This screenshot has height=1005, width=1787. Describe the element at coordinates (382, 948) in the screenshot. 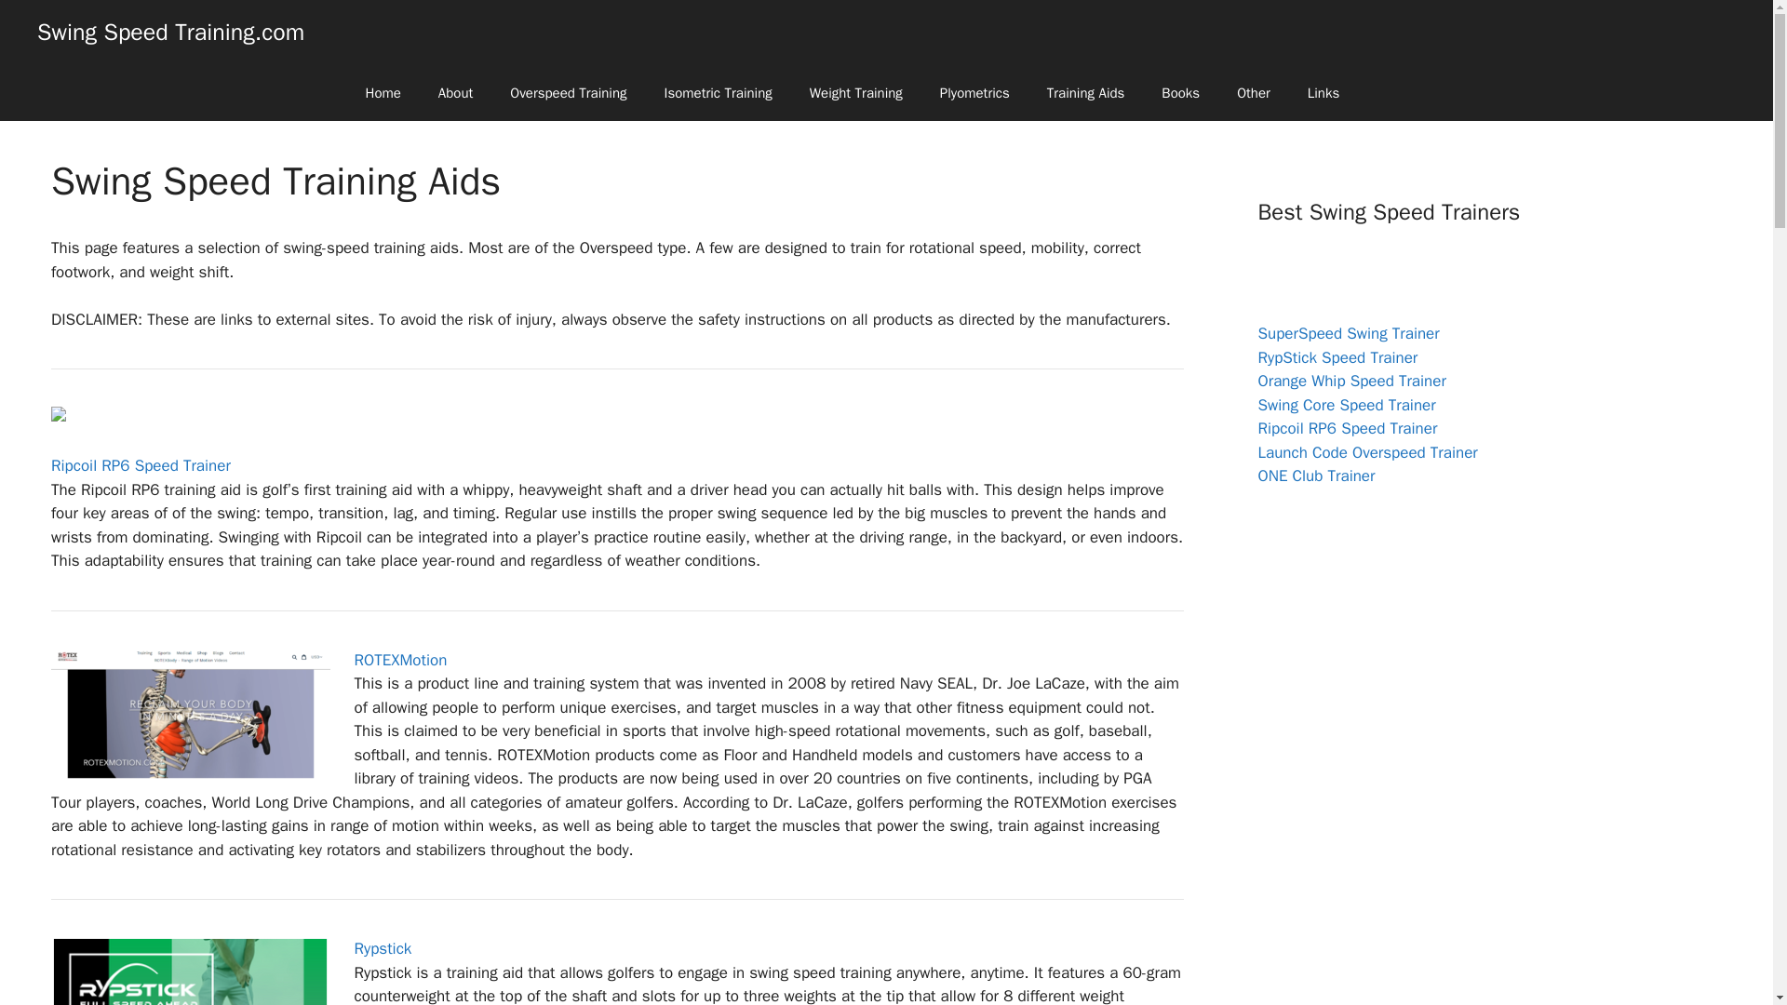

I see `Rypstick` at that location.